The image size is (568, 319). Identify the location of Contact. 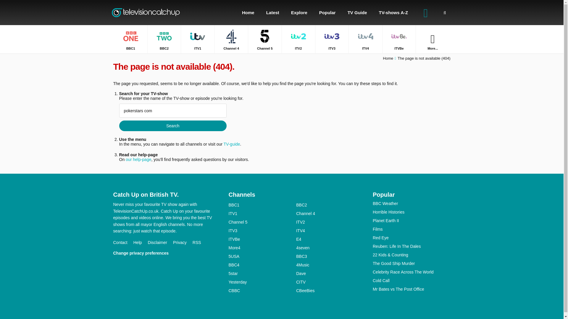
(123, 242).